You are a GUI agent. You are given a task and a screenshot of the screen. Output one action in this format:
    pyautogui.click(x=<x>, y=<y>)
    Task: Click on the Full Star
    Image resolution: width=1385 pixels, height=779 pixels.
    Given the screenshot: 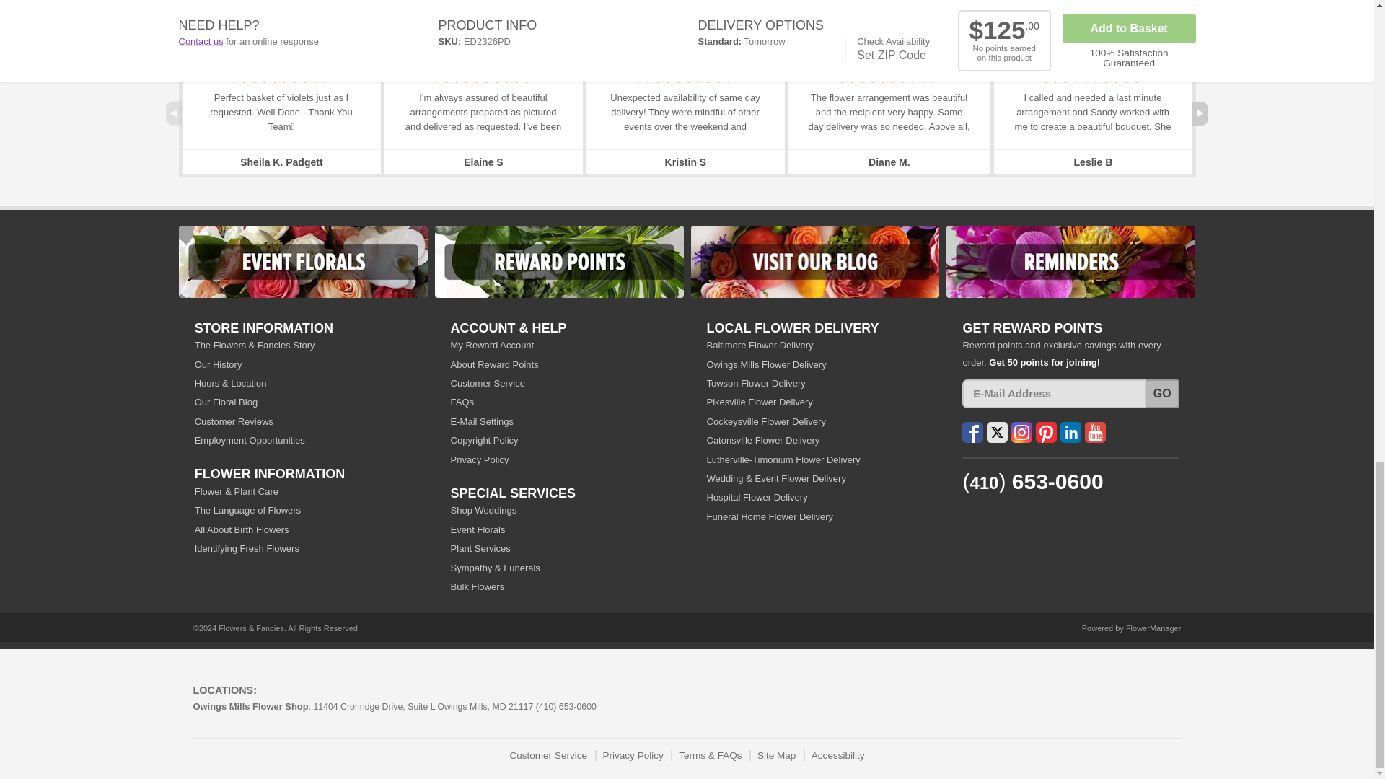 What is the action you would take?
    pyautogui.click(x=480, y=74)
    